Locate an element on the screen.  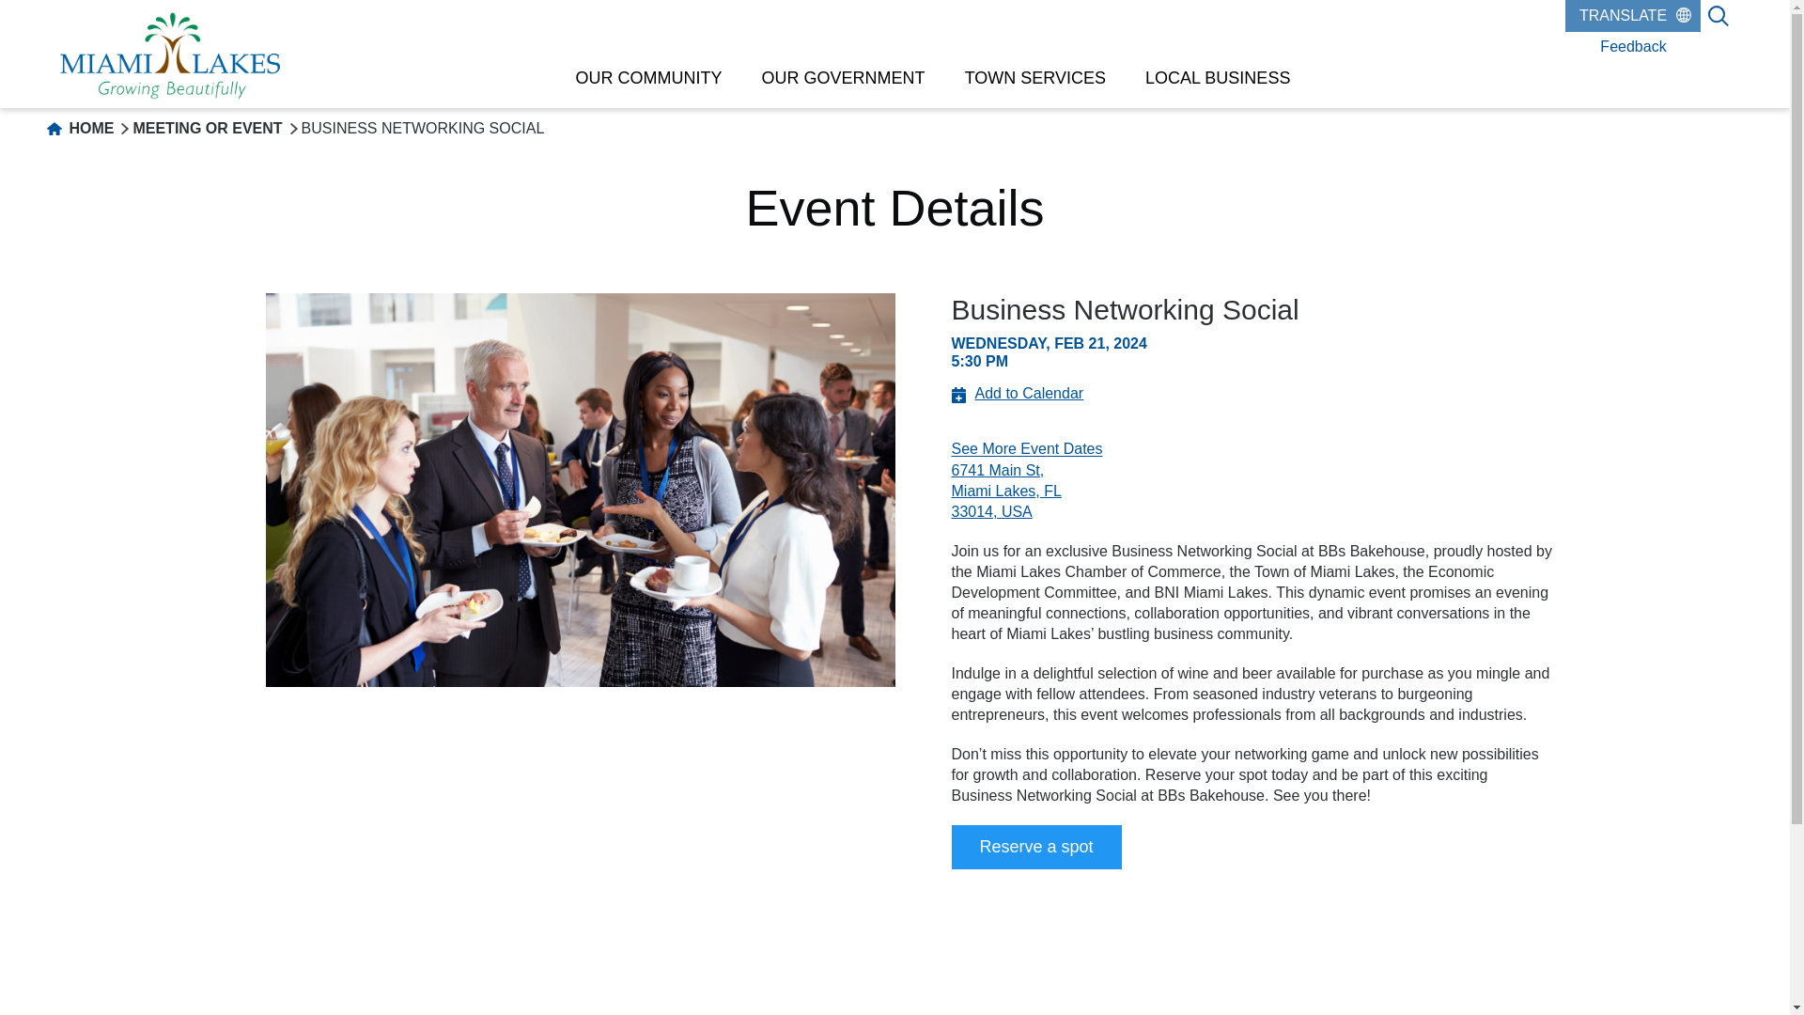
OUR COMMUNITY is located at coordinates (648, 77).